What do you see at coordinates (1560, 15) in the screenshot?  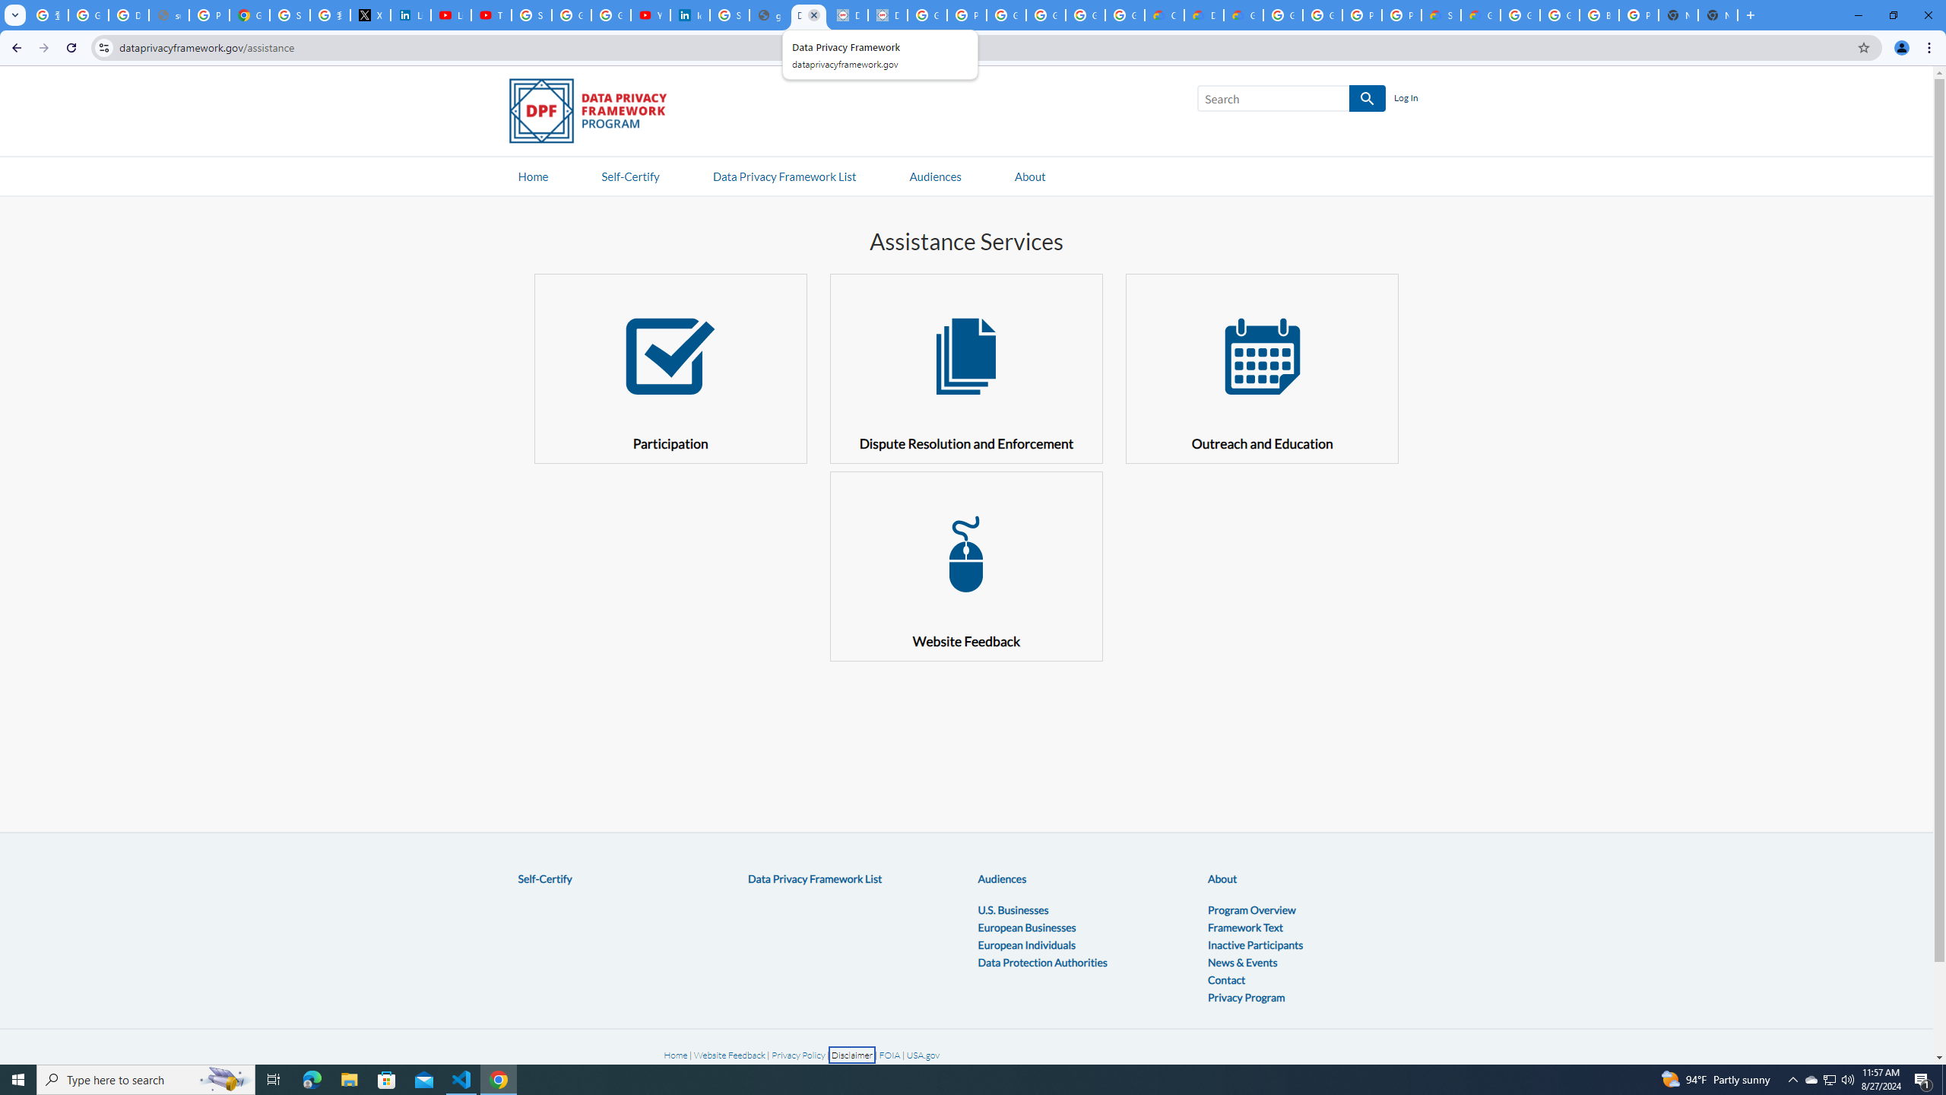 I see `Google Cloud Platform` at bounding box center [1560, 15].